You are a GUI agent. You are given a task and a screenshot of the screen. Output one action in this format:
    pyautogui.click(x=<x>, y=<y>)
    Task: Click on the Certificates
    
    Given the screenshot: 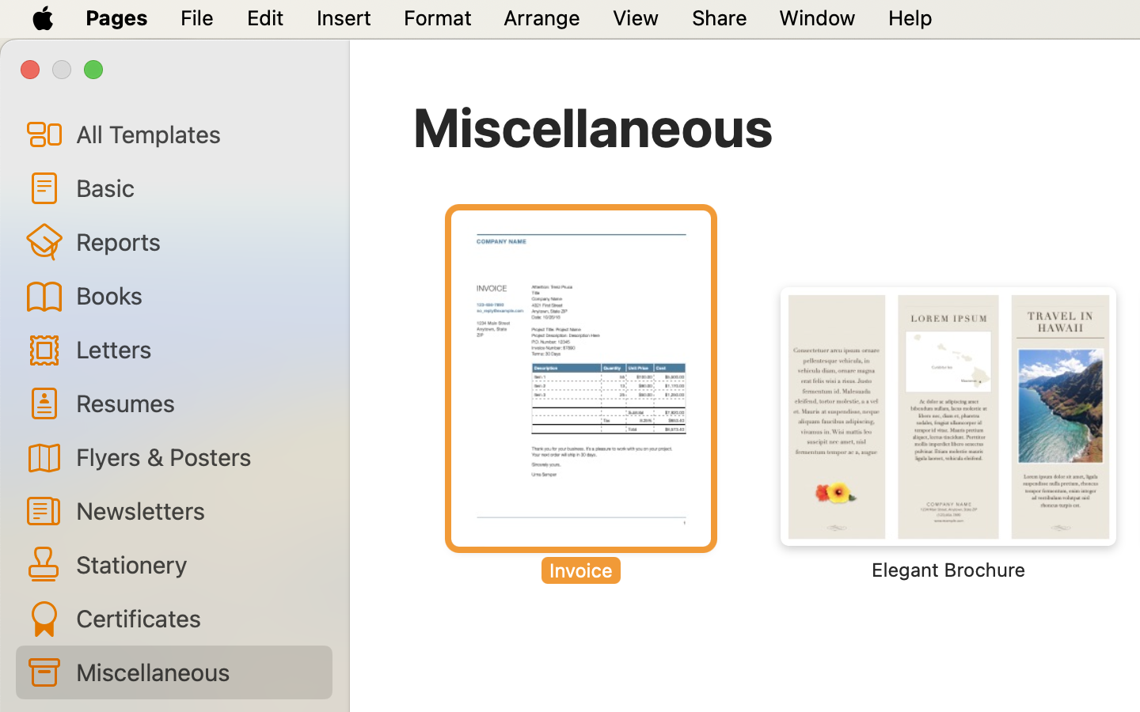 What is the action you would take?
    pyautogui.click(x=198, y=618)
    